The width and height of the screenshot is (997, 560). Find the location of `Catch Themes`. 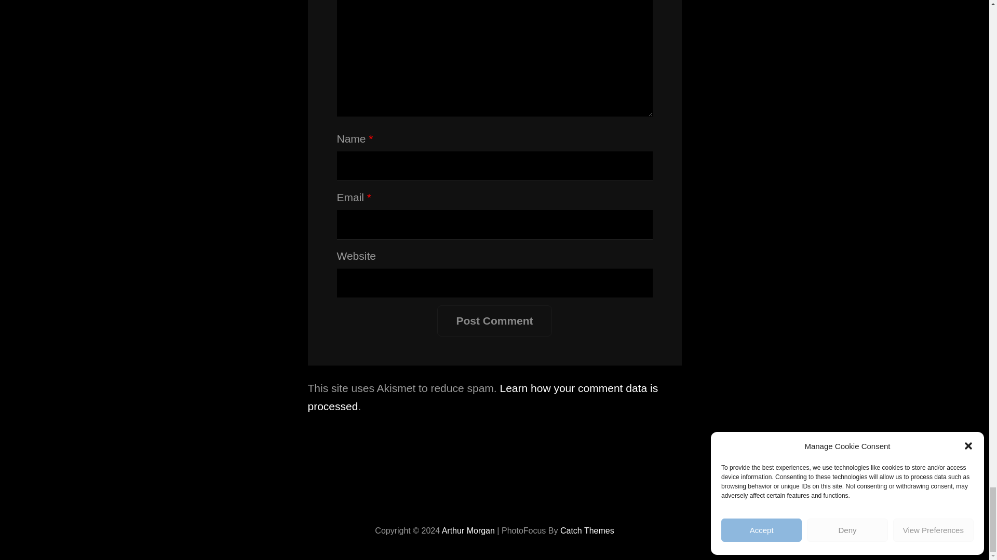

Catch Themes is located at coordinates (587, 531).